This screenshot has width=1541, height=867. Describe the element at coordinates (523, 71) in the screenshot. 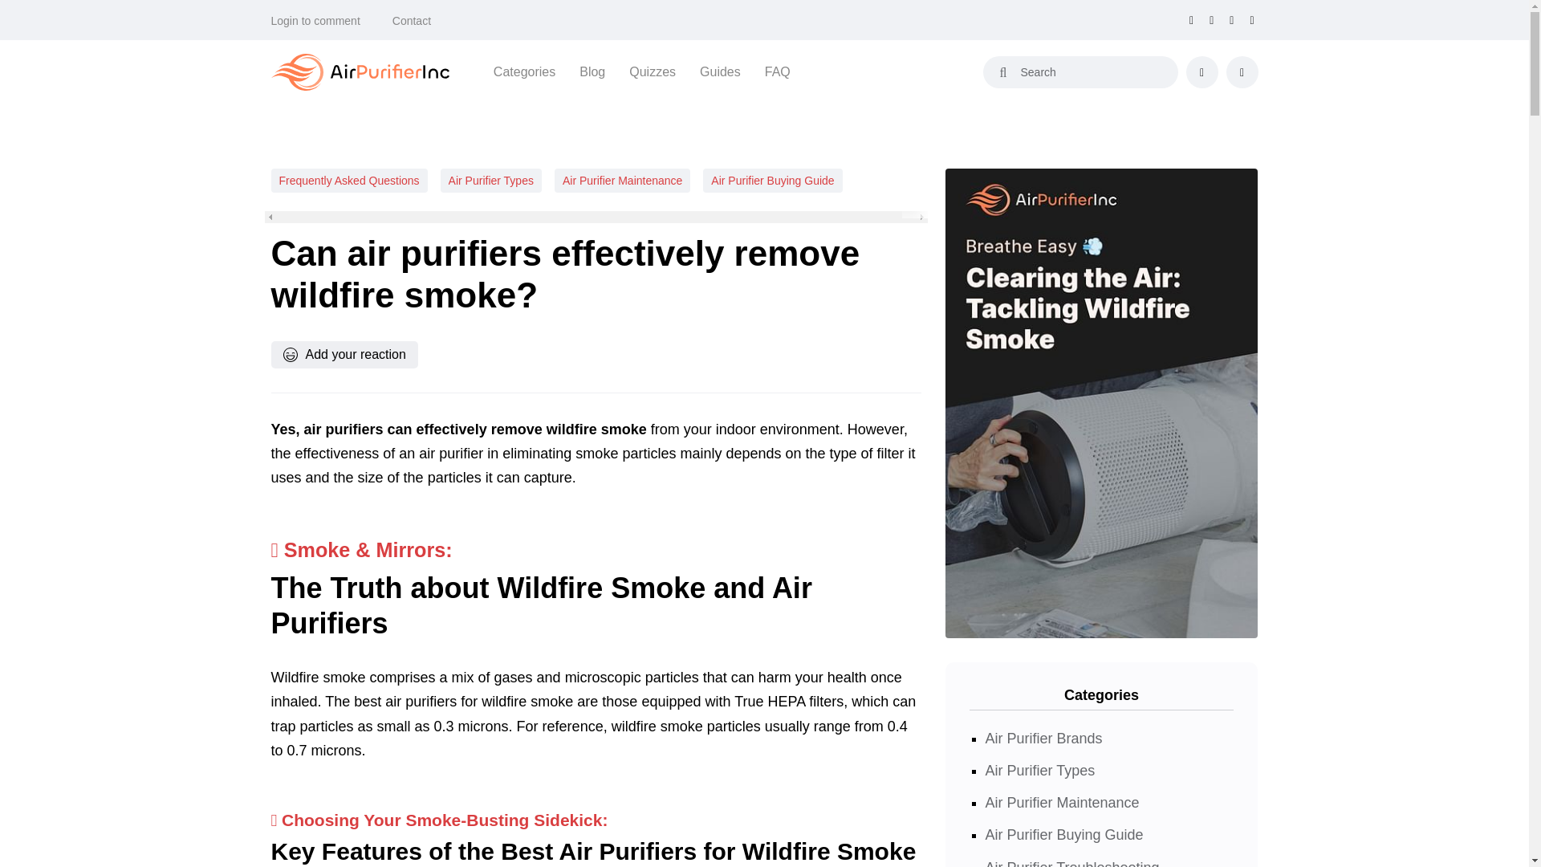

I see `Categories` at that location.